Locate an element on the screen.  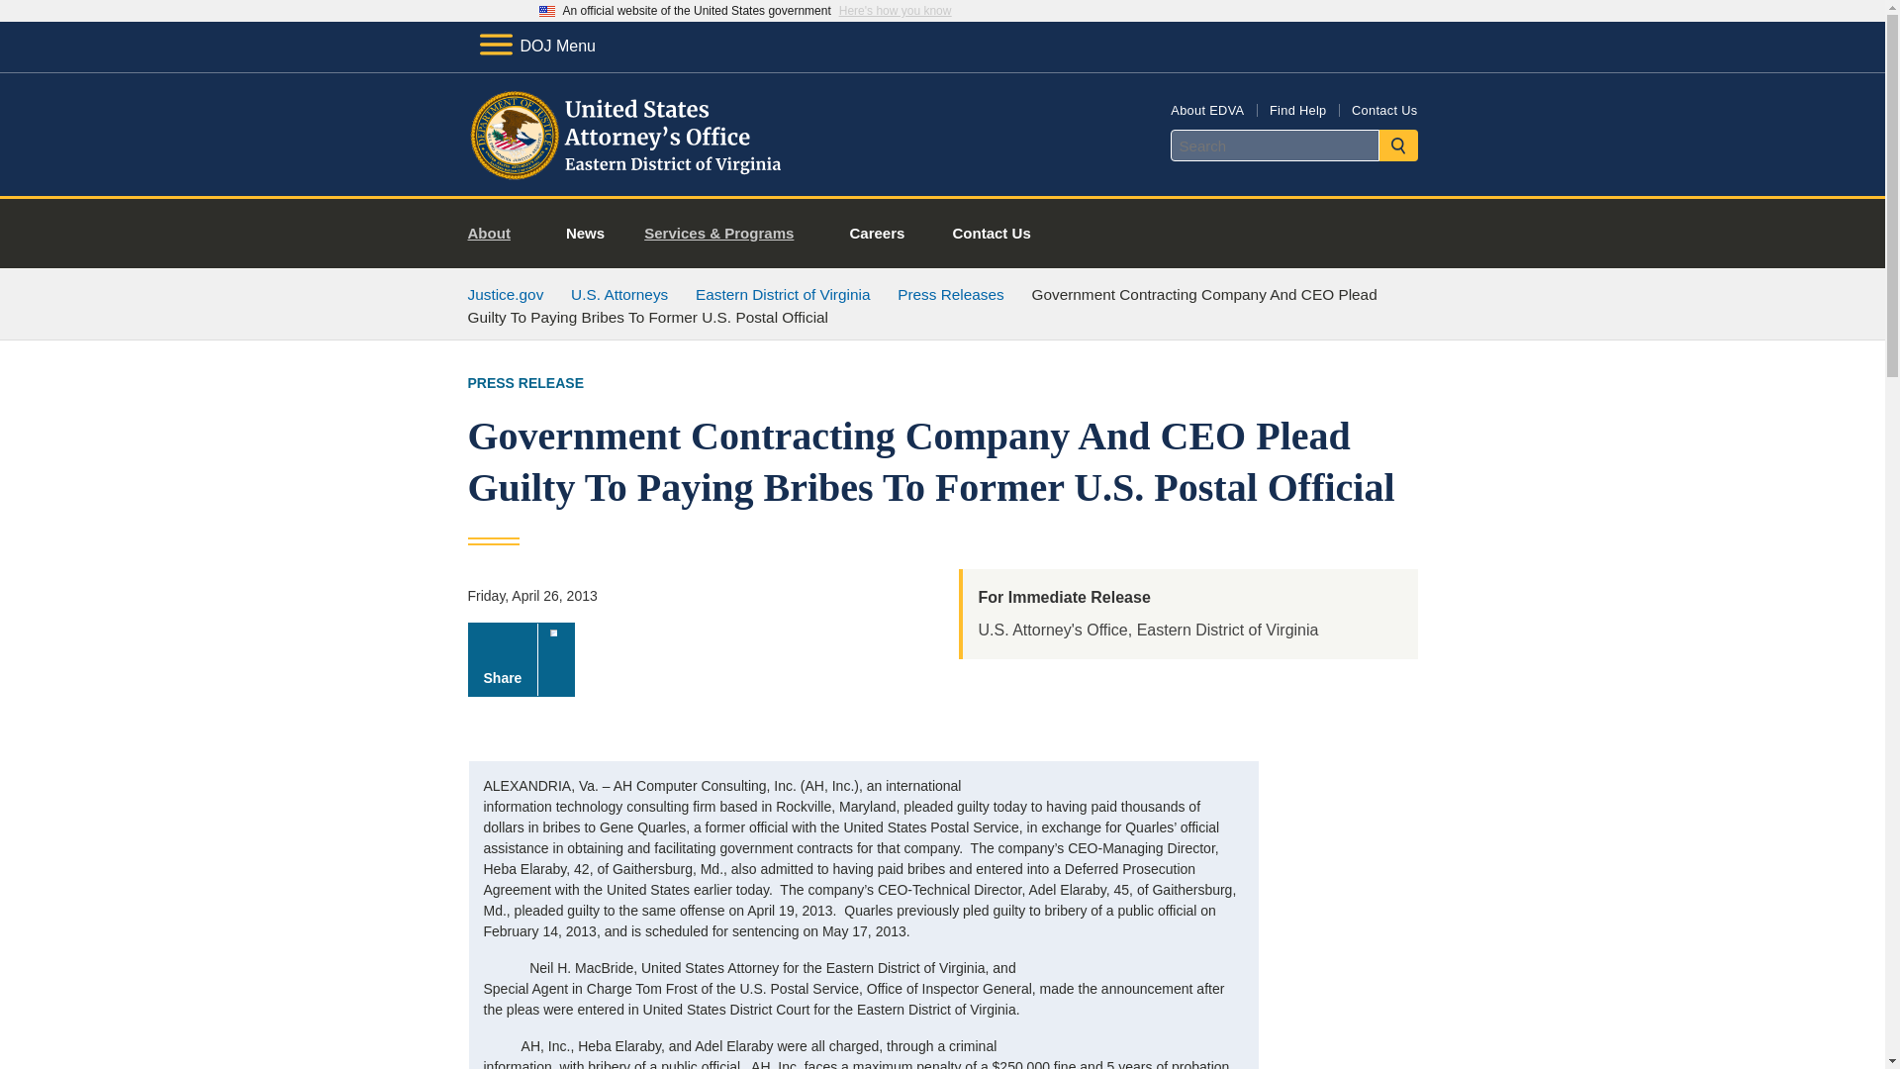
News is located at coordinates (585, 234).